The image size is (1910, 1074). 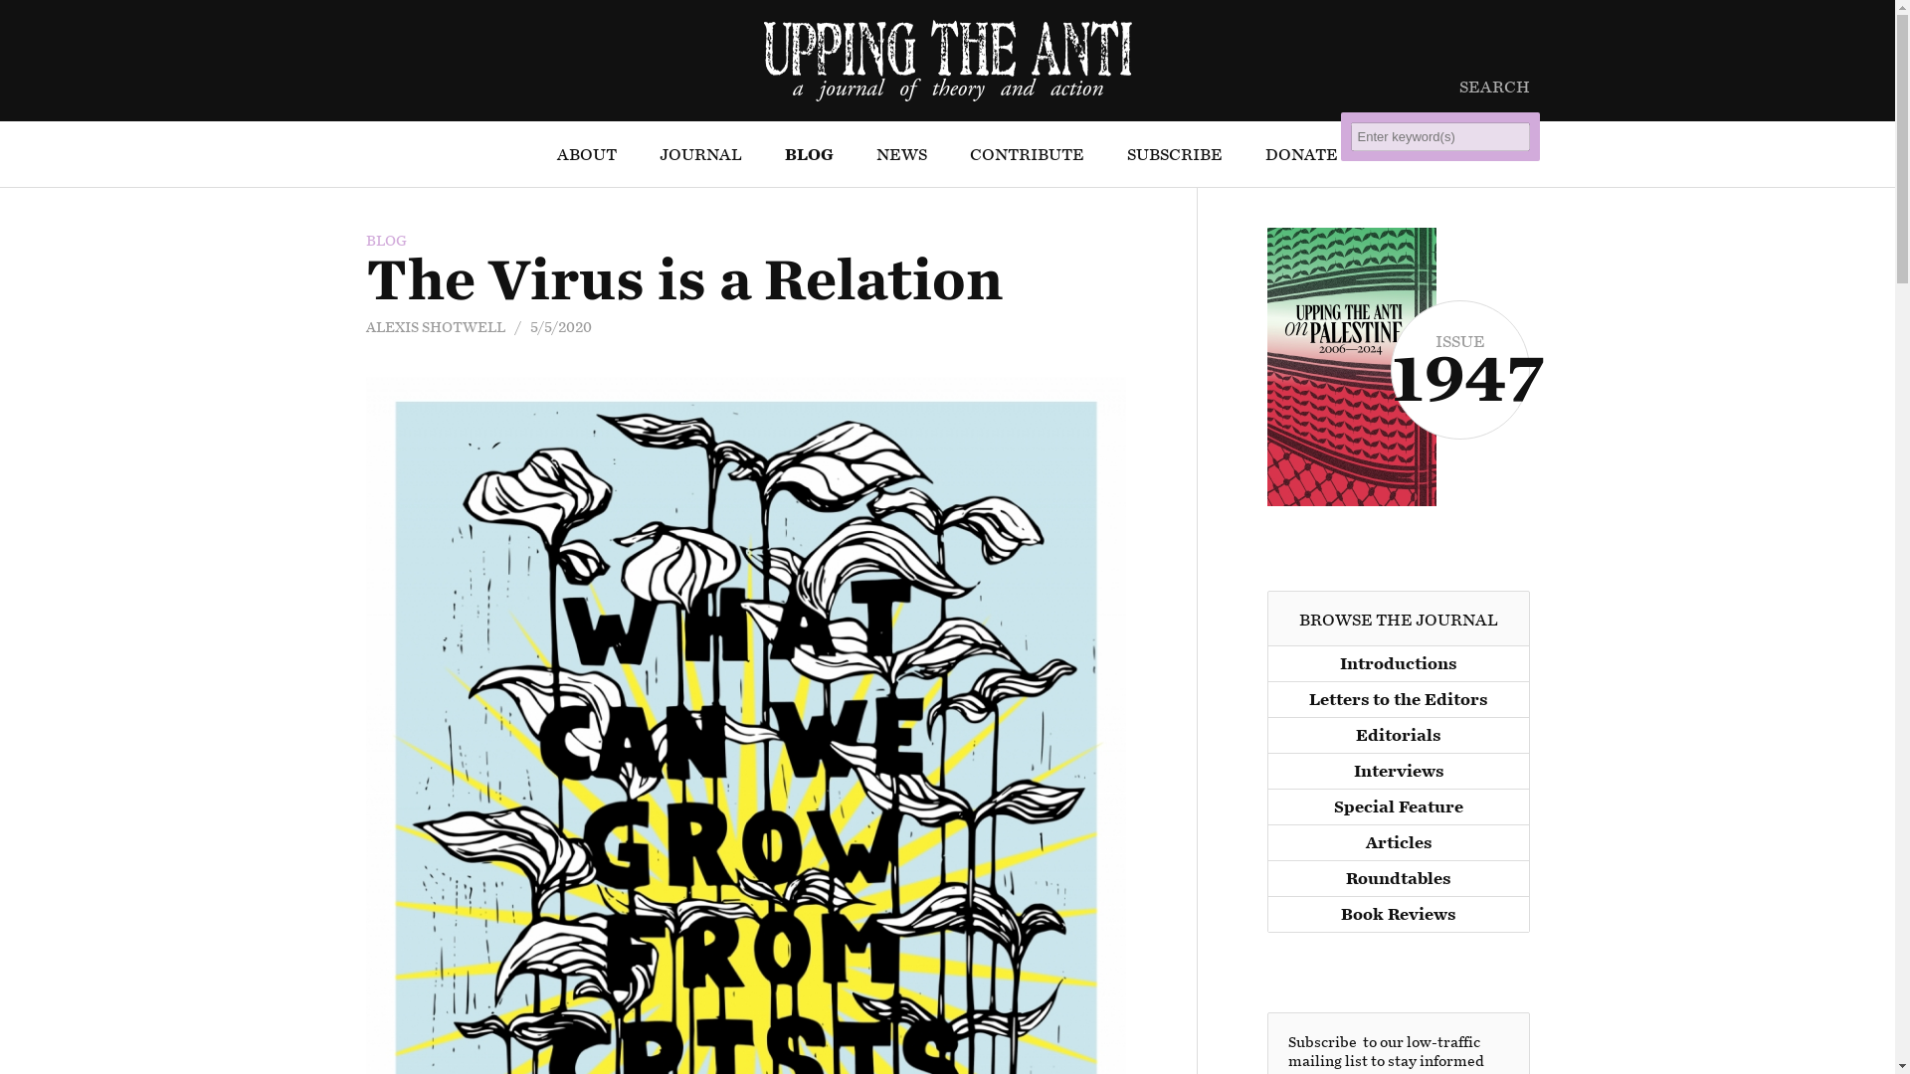 I want to click on Interviews, so click(x=1398, y=770).